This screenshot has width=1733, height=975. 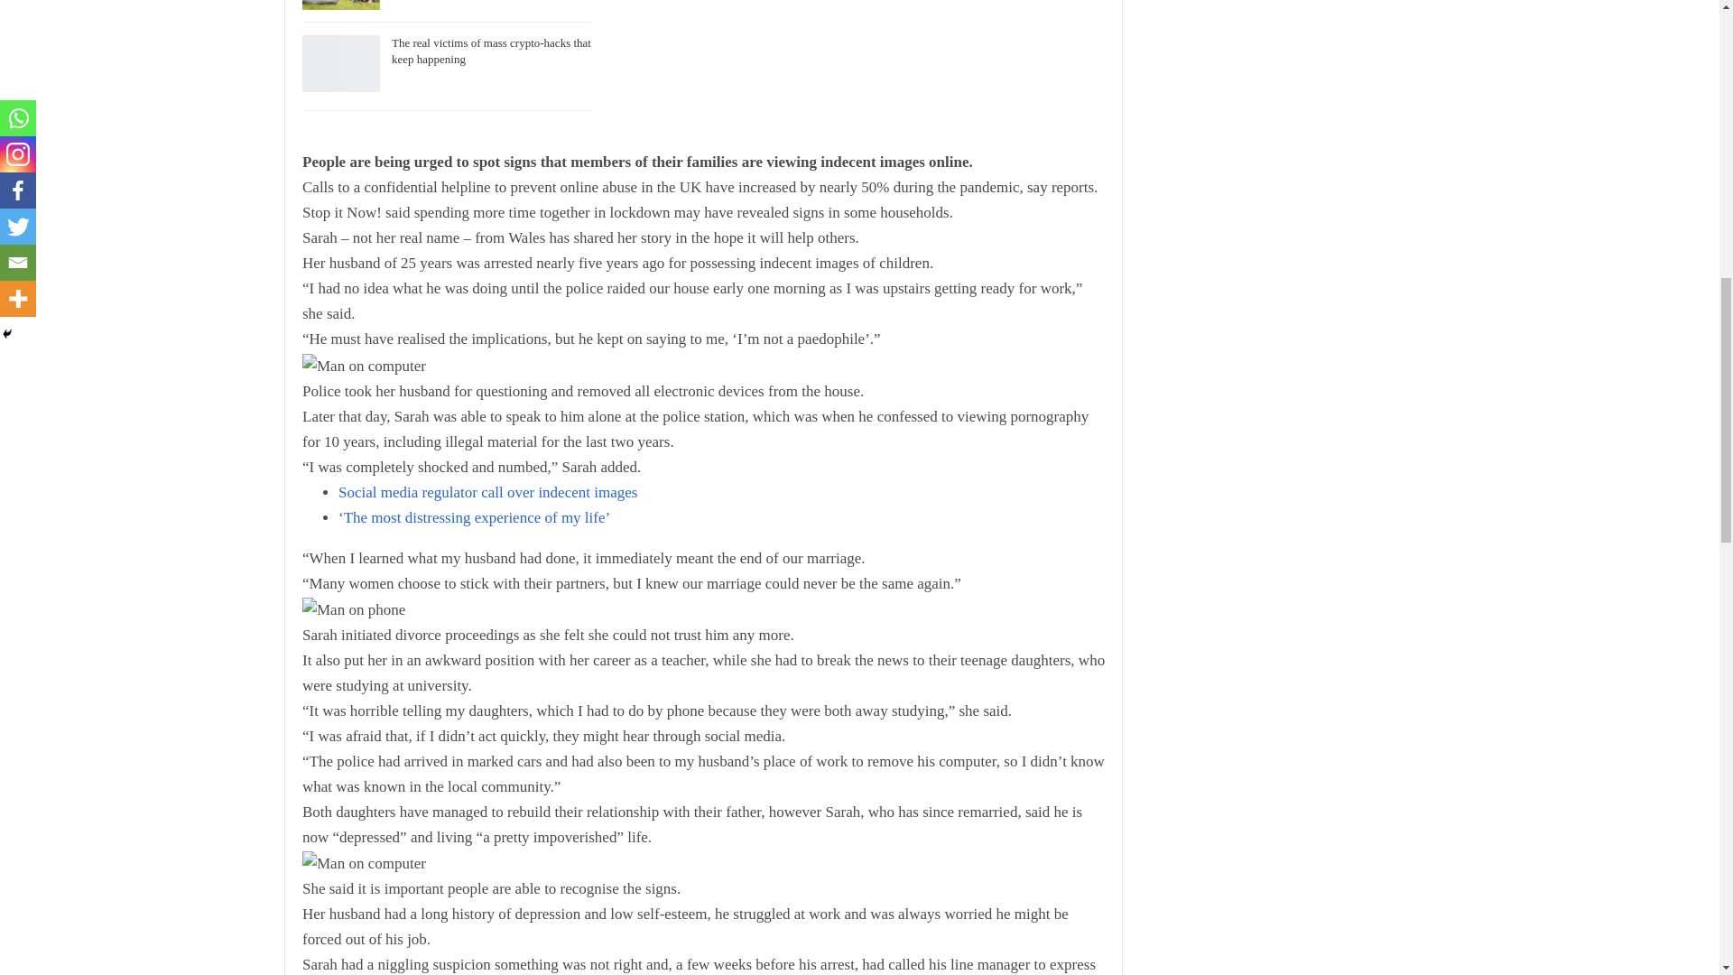 I want to click on The real victims of mass crypto-hacks that keep happening, so click(x=491, y=51).